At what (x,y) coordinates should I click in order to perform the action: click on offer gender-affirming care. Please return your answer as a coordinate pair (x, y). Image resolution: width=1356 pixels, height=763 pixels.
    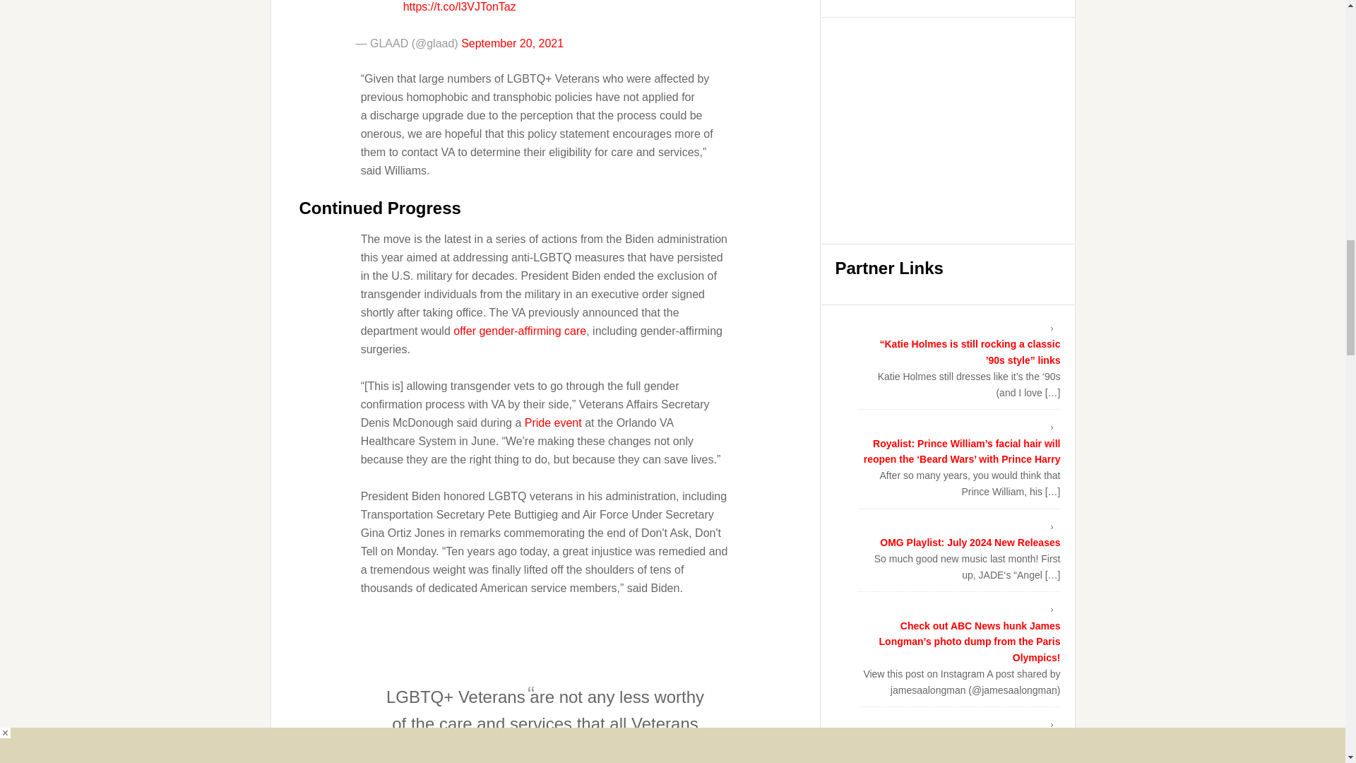
    Looking at the image, I should click on (519, 331).